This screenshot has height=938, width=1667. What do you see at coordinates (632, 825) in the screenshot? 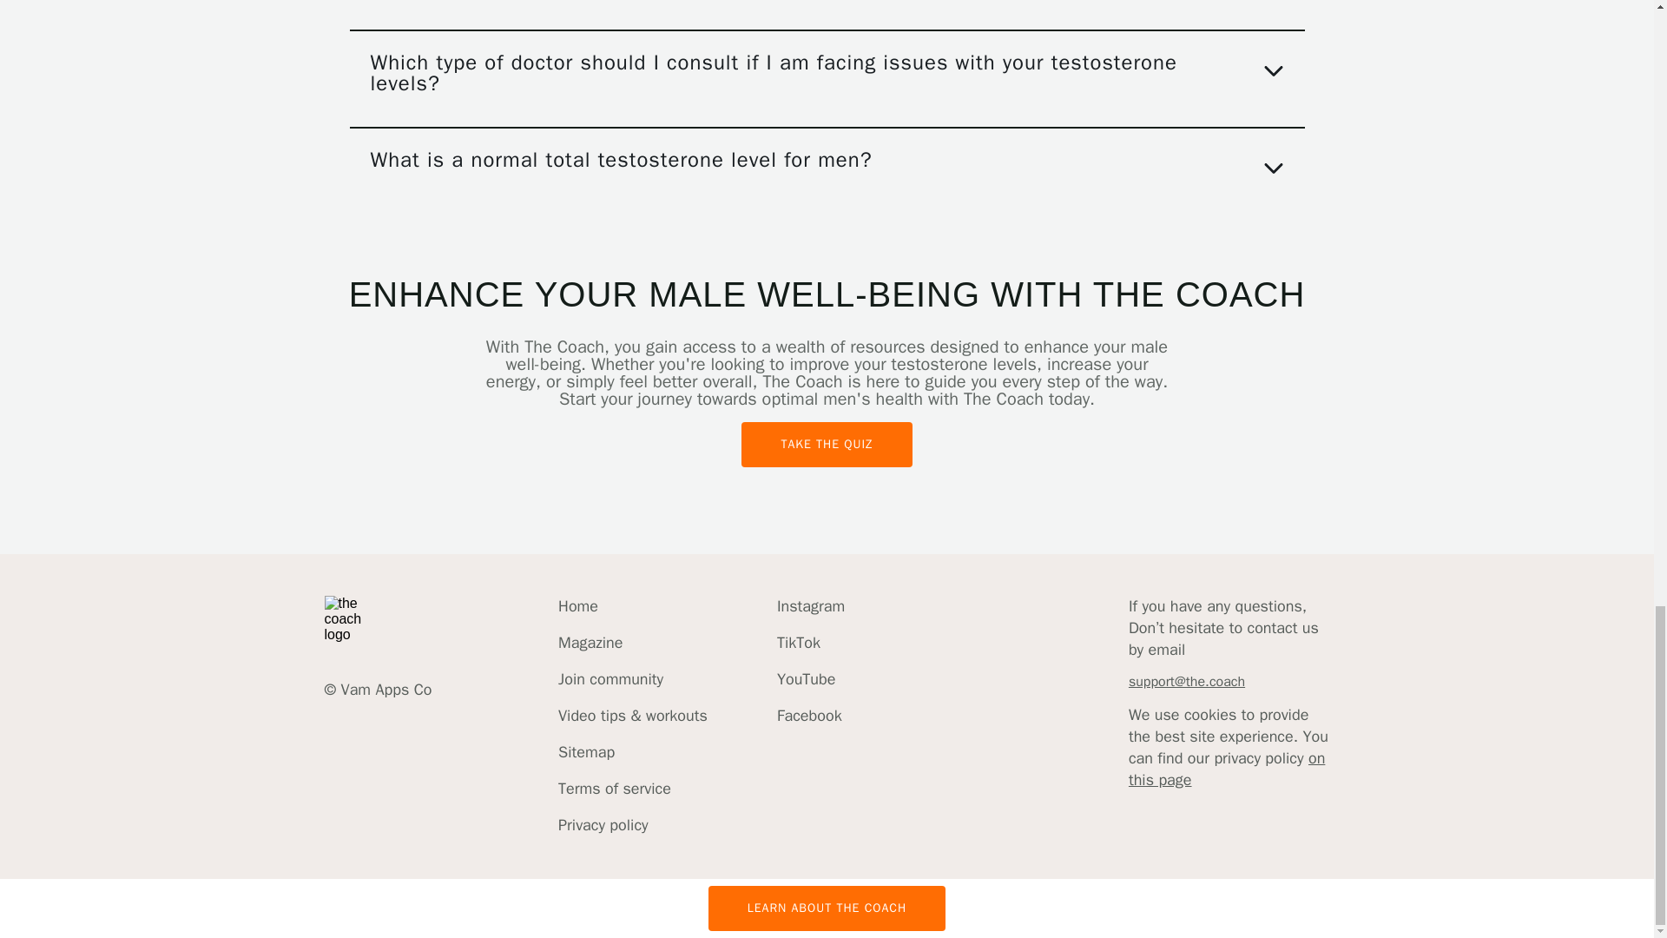
I see `Privacy policy` at bounding box center [632, 825].